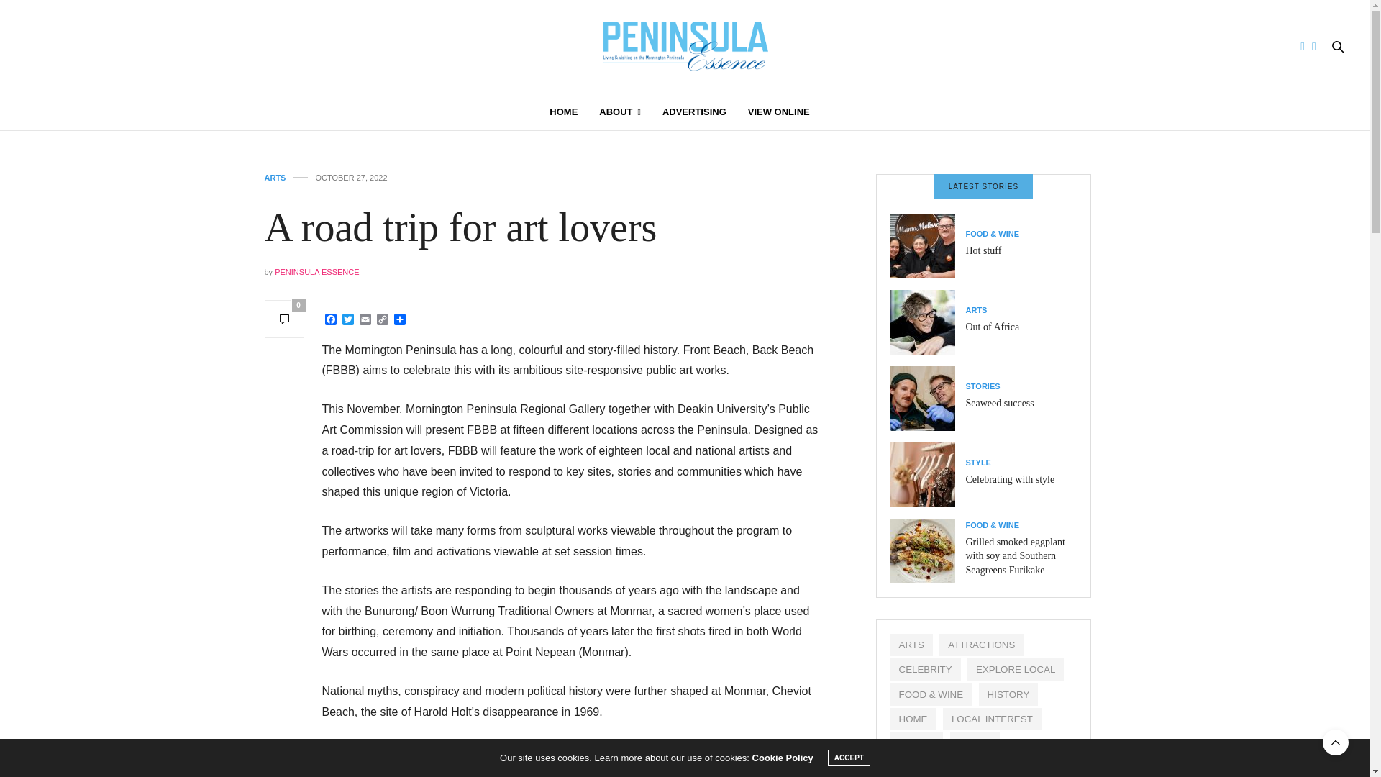 The image size is (1381, 777). Describe the element at coordinates (685, 47) in the screenshot. I see `peninsula essence` at that location.